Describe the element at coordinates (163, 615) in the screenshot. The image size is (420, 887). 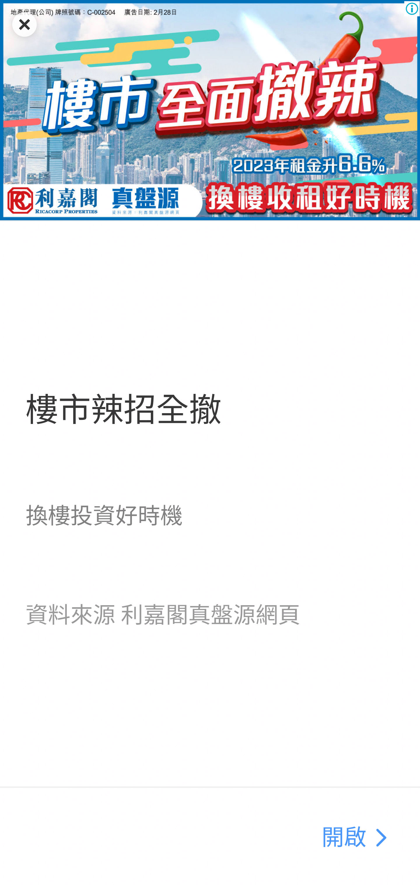
I see `資料來源 利嘉閣真盤源網頁` at that location.